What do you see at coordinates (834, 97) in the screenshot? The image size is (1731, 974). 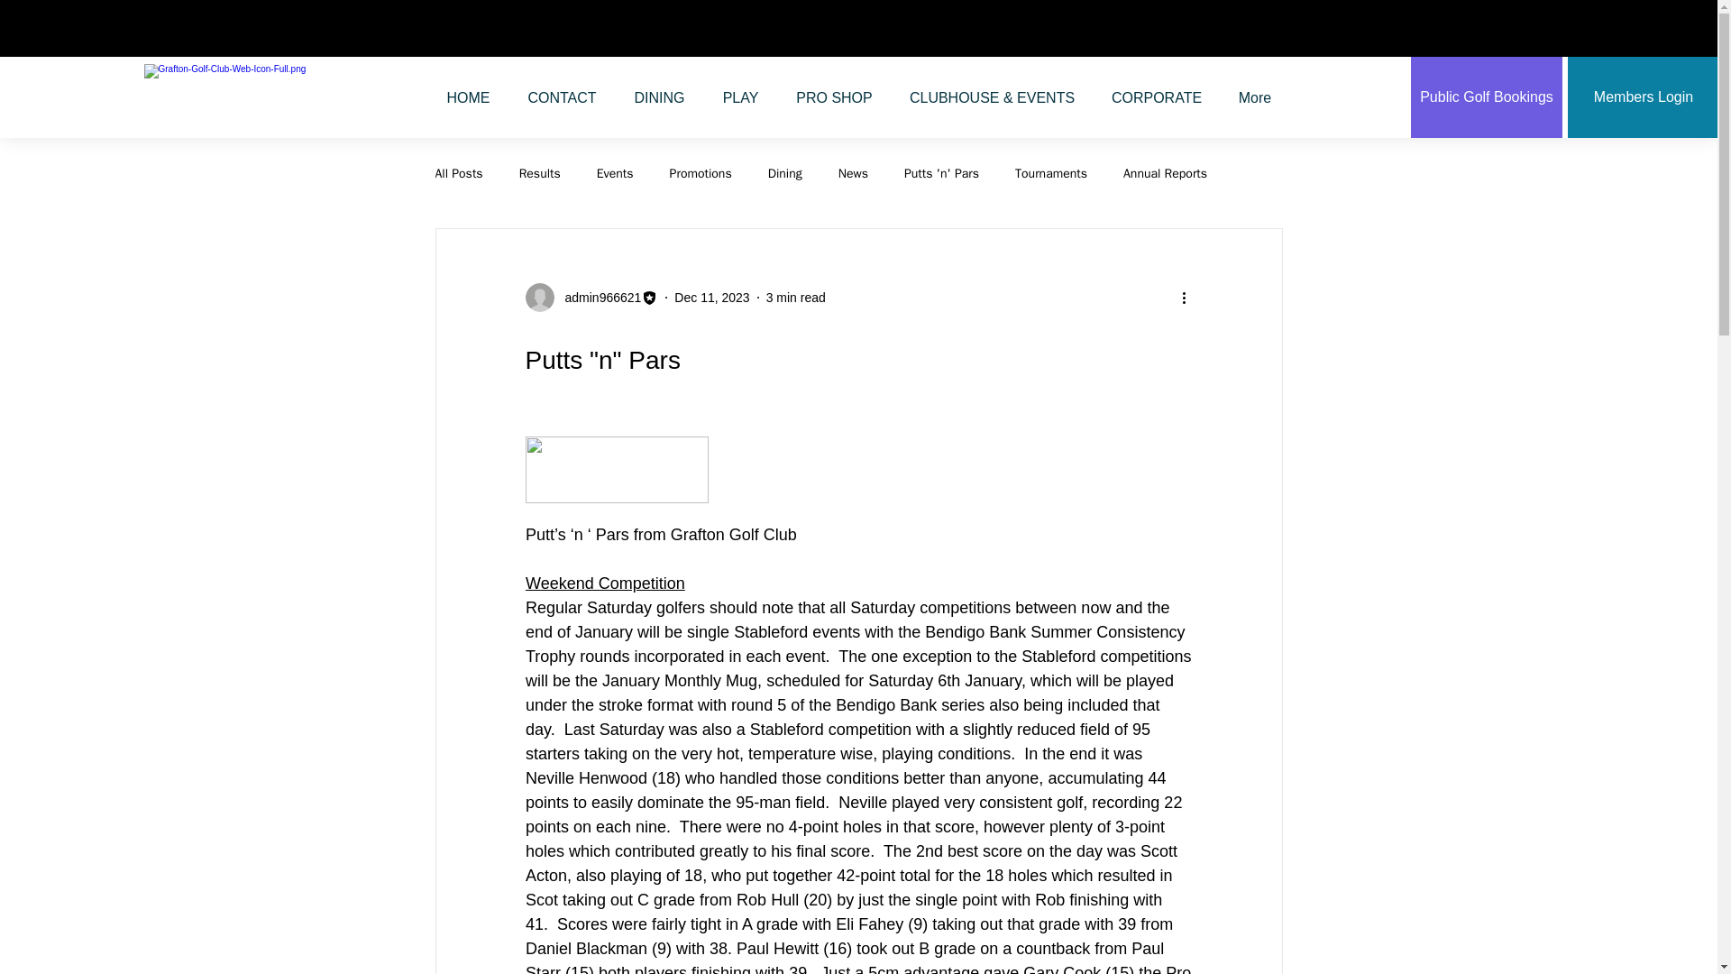 I see `PRO SHOP` at bounding box center [834, 97].